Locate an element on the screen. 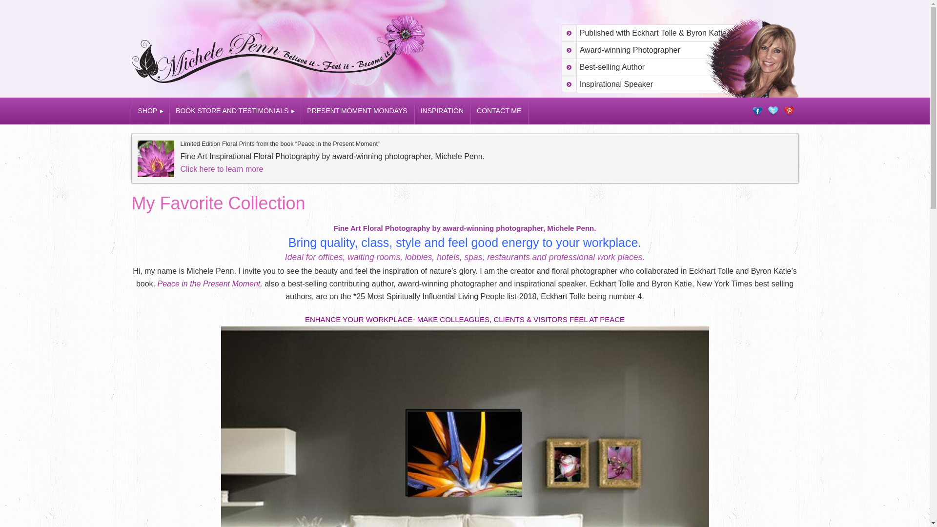 The height and width of the screenshot is (527, 937). SHOP is located at coordinates (151, 110).